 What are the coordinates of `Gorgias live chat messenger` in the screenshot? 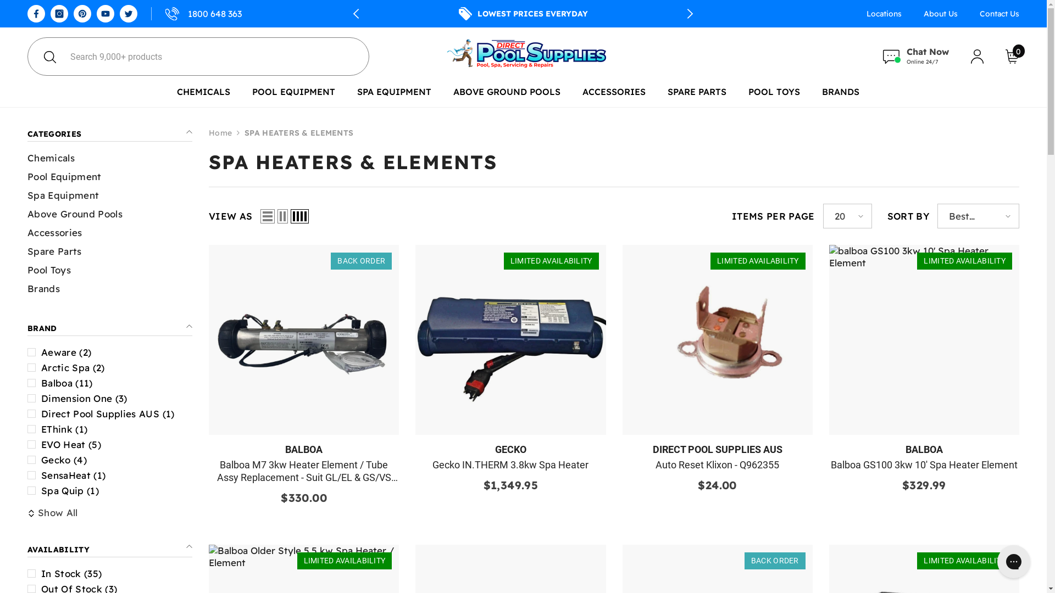 It's located at (1014, 562).